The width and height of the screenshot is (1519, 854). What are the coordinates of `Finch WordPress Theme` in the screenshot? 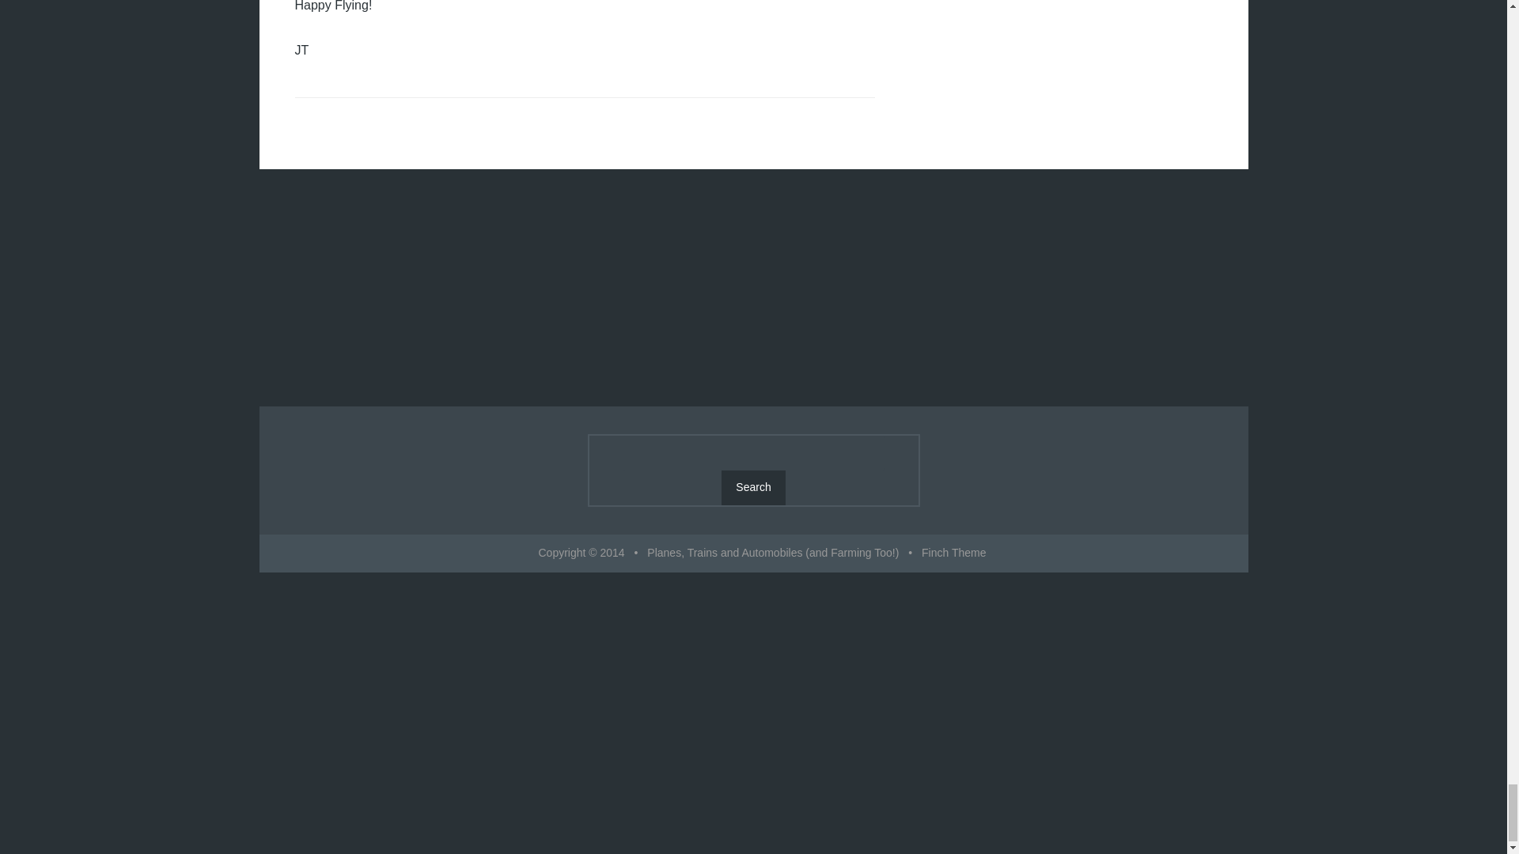 It's located at (954, 553).